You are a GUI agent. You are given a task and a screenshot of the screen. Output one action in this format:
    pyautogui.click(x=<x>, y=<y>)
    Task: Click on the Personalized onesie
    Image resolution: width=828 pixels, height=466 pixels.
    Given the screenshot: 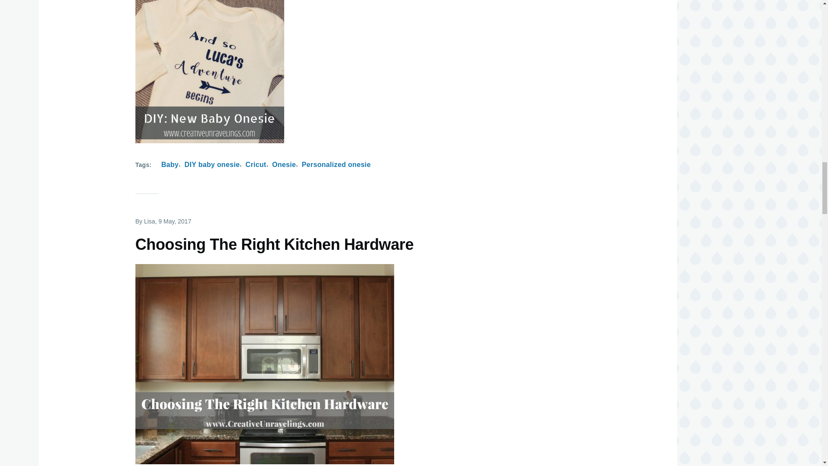 What is the action you would take?
    pyautogui.click(x=336, y=165)
    